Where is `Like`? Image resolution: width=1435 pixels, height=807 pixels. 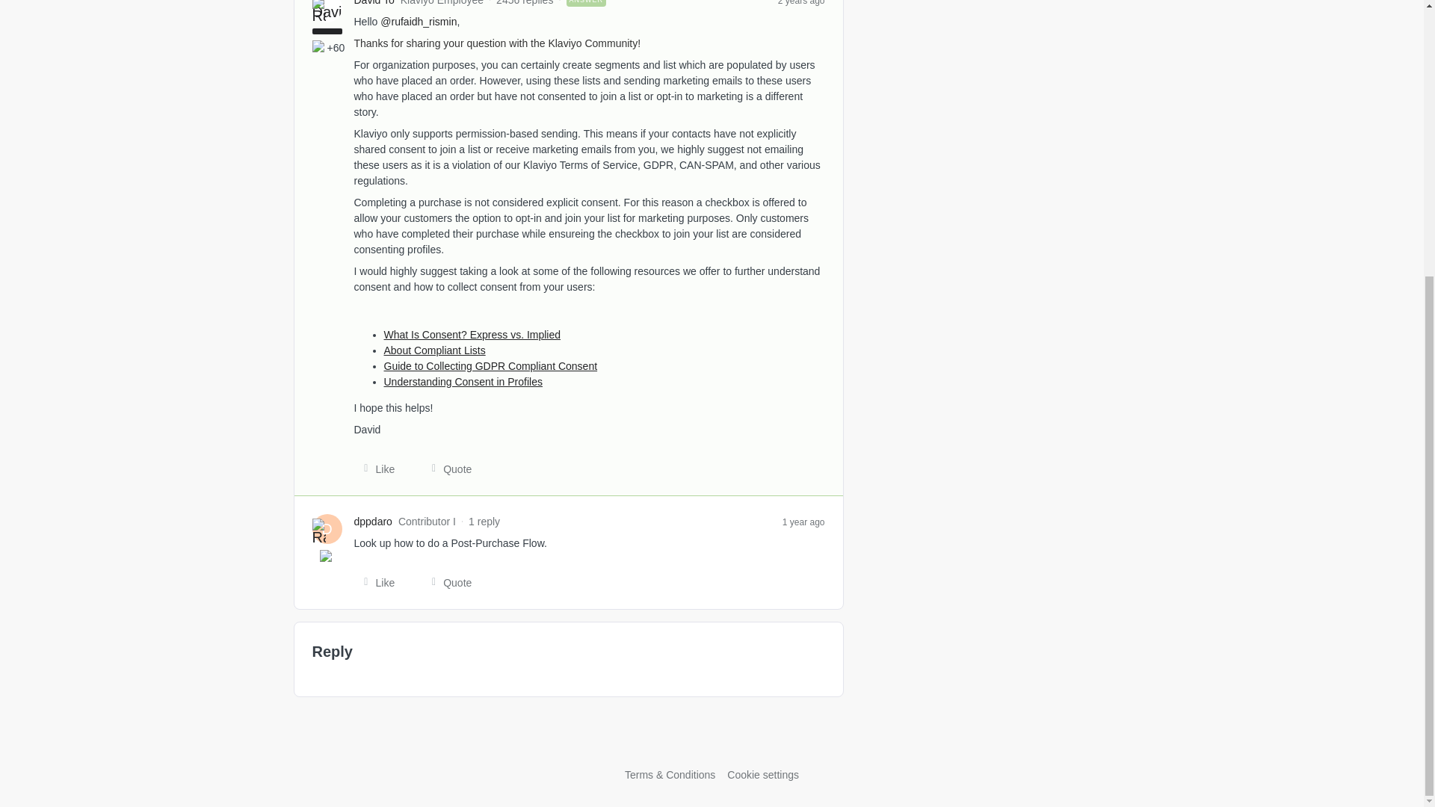 Like is located at coordinates (375, 469).